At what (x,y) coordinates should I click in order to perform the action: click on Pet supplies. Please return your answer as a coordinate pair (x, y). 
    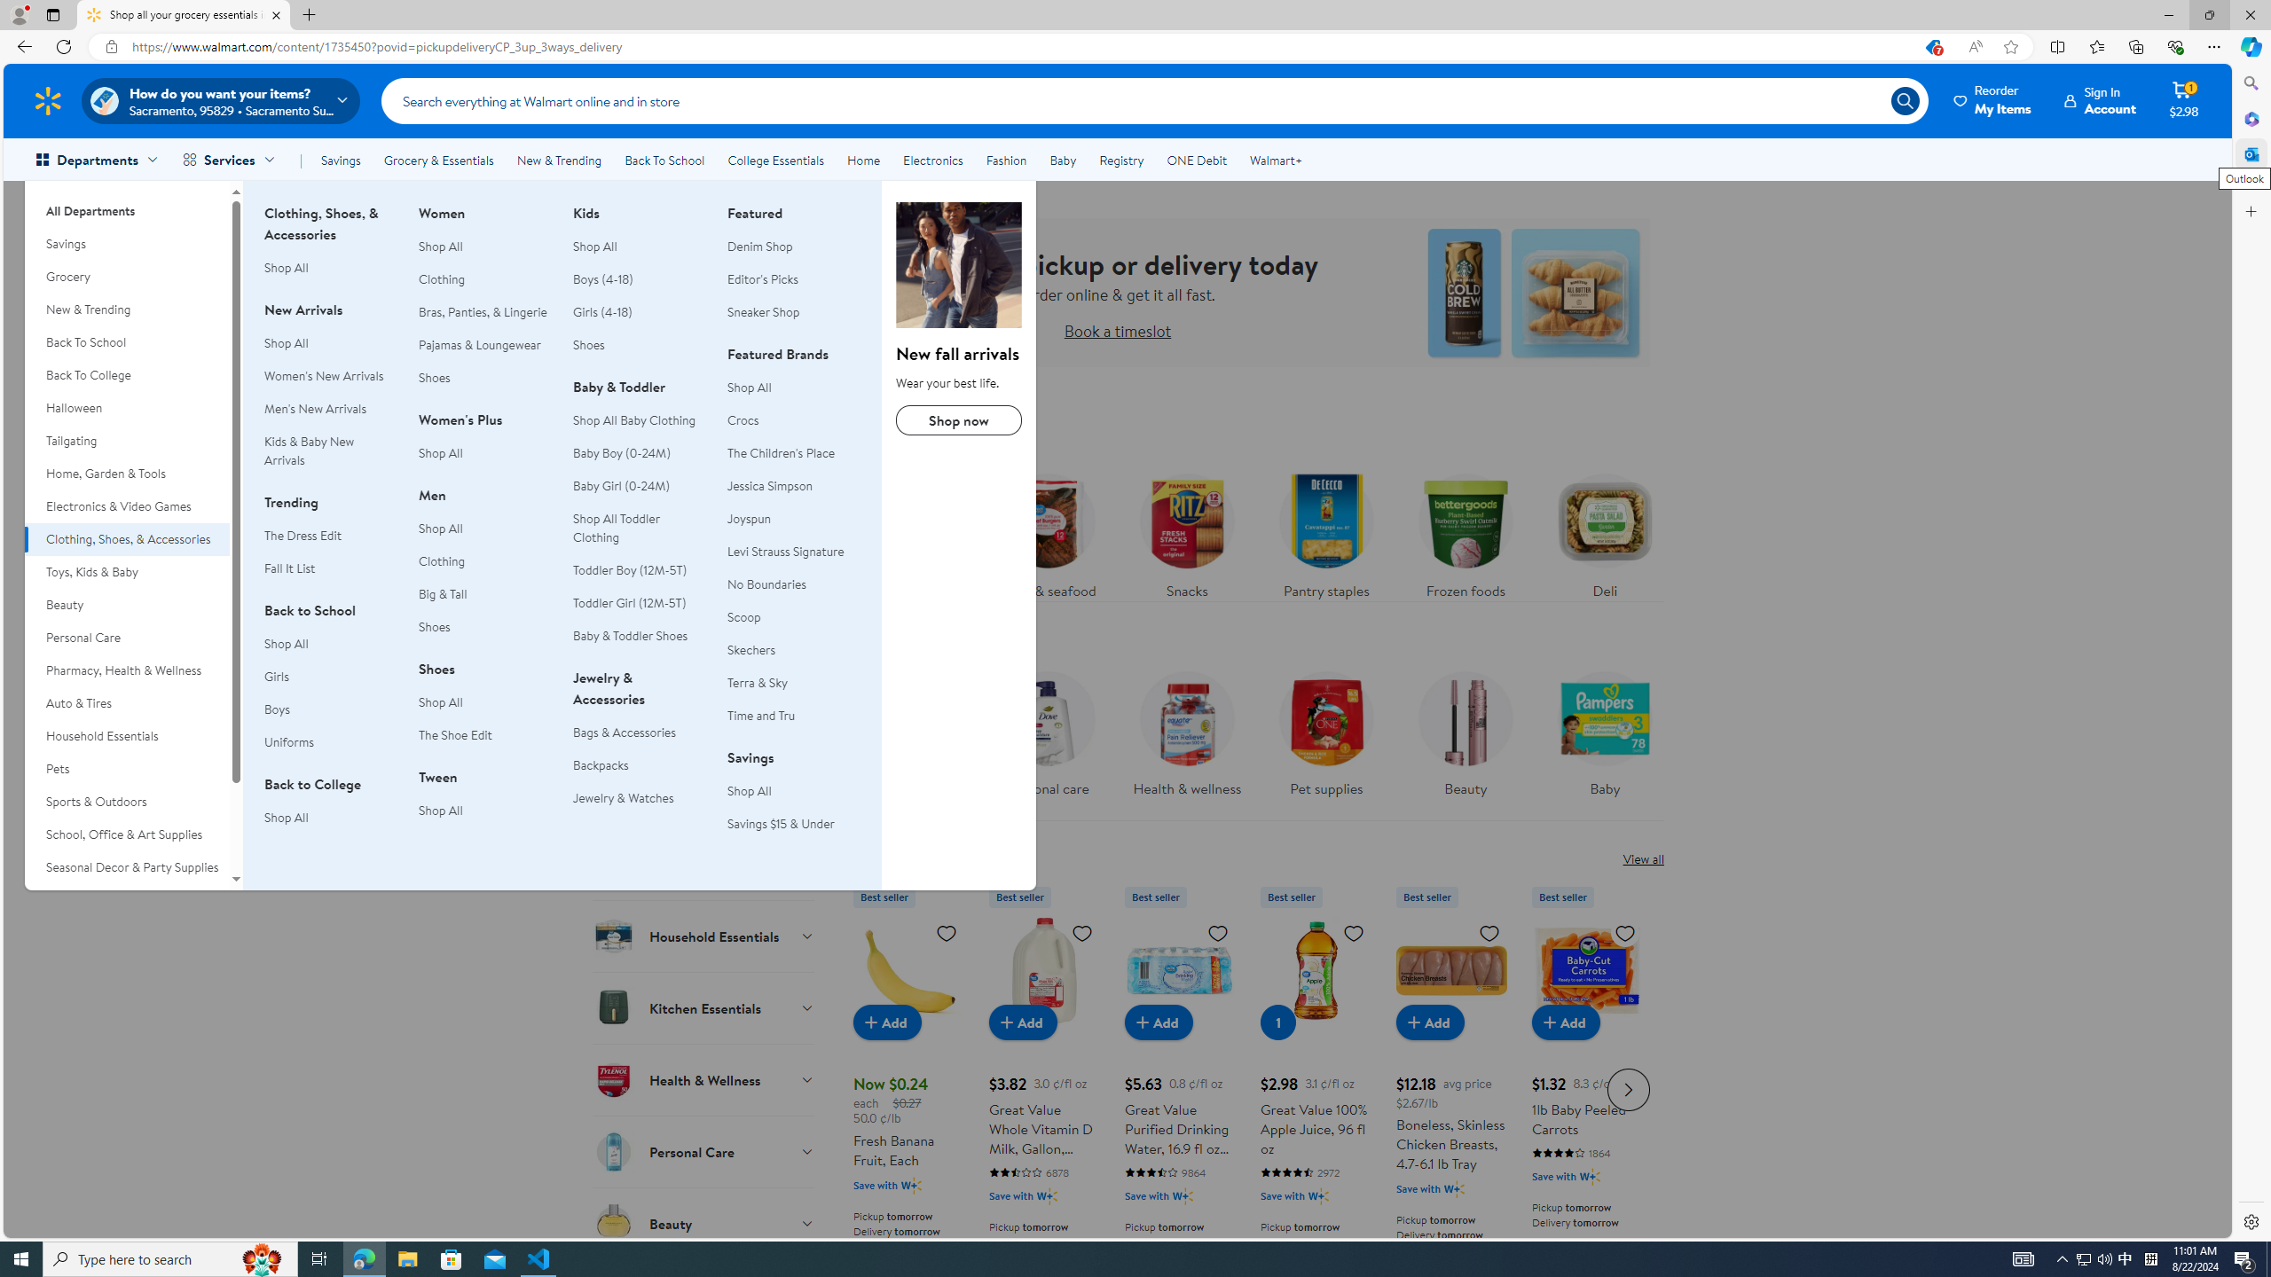
    Looking at the image, I should click on (1325, 740).